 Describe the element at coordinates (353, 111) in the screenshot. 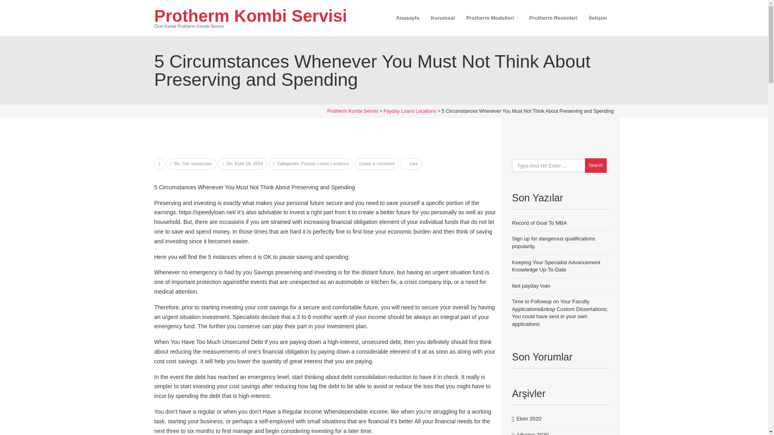

I see `Go to Protherm Kombi Servisi.` at that location.